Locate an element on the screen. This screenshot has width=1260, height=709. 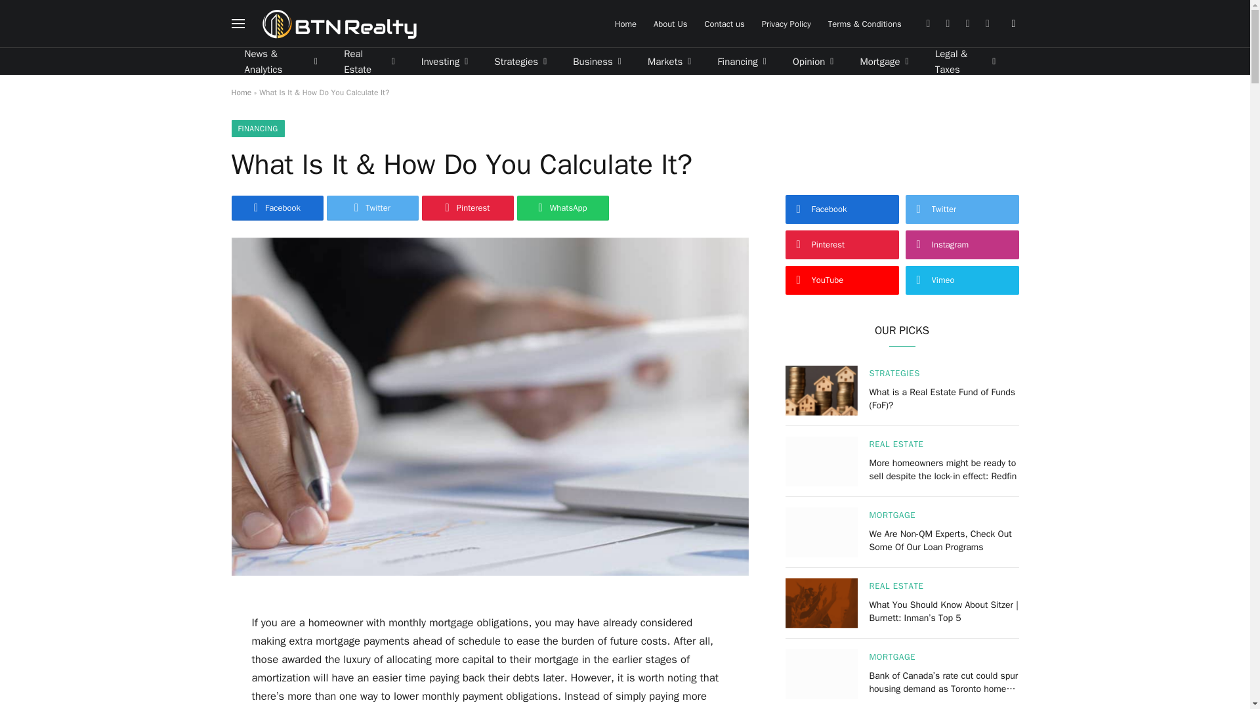
BTN Realty is located at coordinates (339, 24).